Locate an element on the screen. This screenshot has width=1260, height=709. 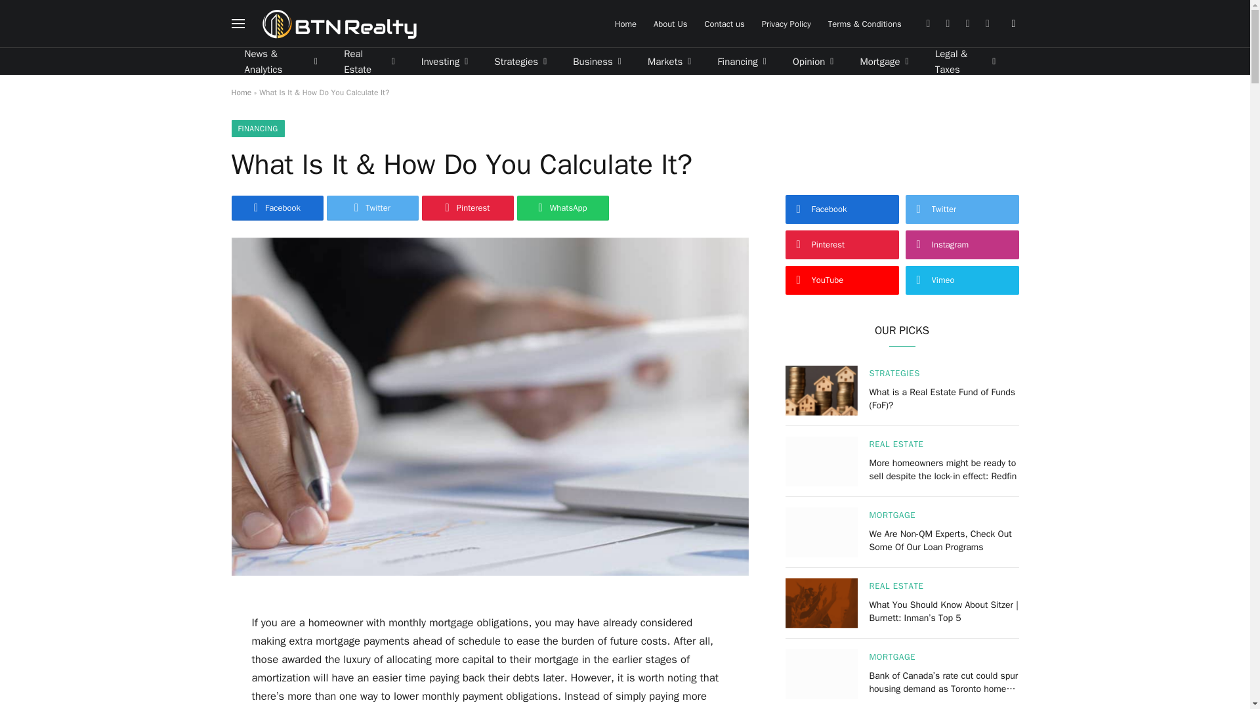
BTN Realty is located at coordinates (339, 24).